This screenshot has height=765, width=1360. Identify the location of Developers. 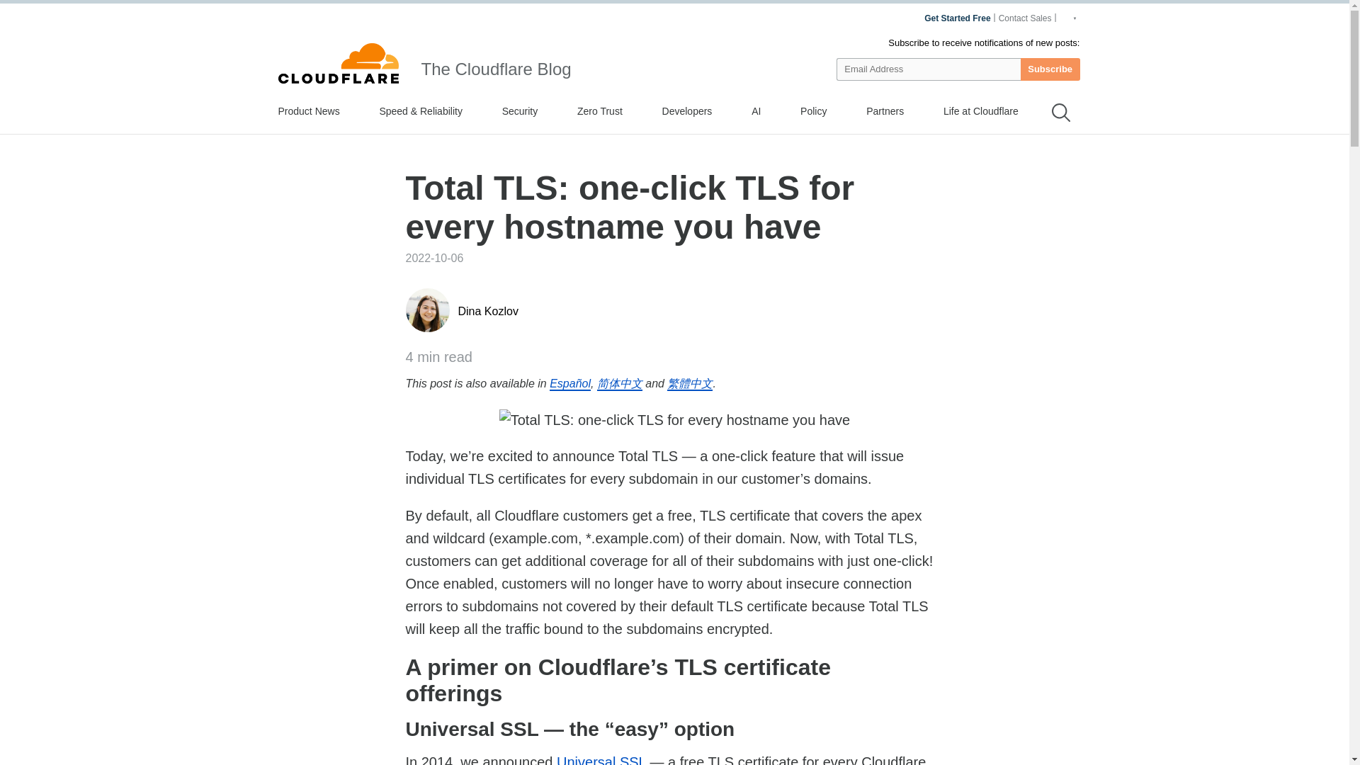
(687, 110).